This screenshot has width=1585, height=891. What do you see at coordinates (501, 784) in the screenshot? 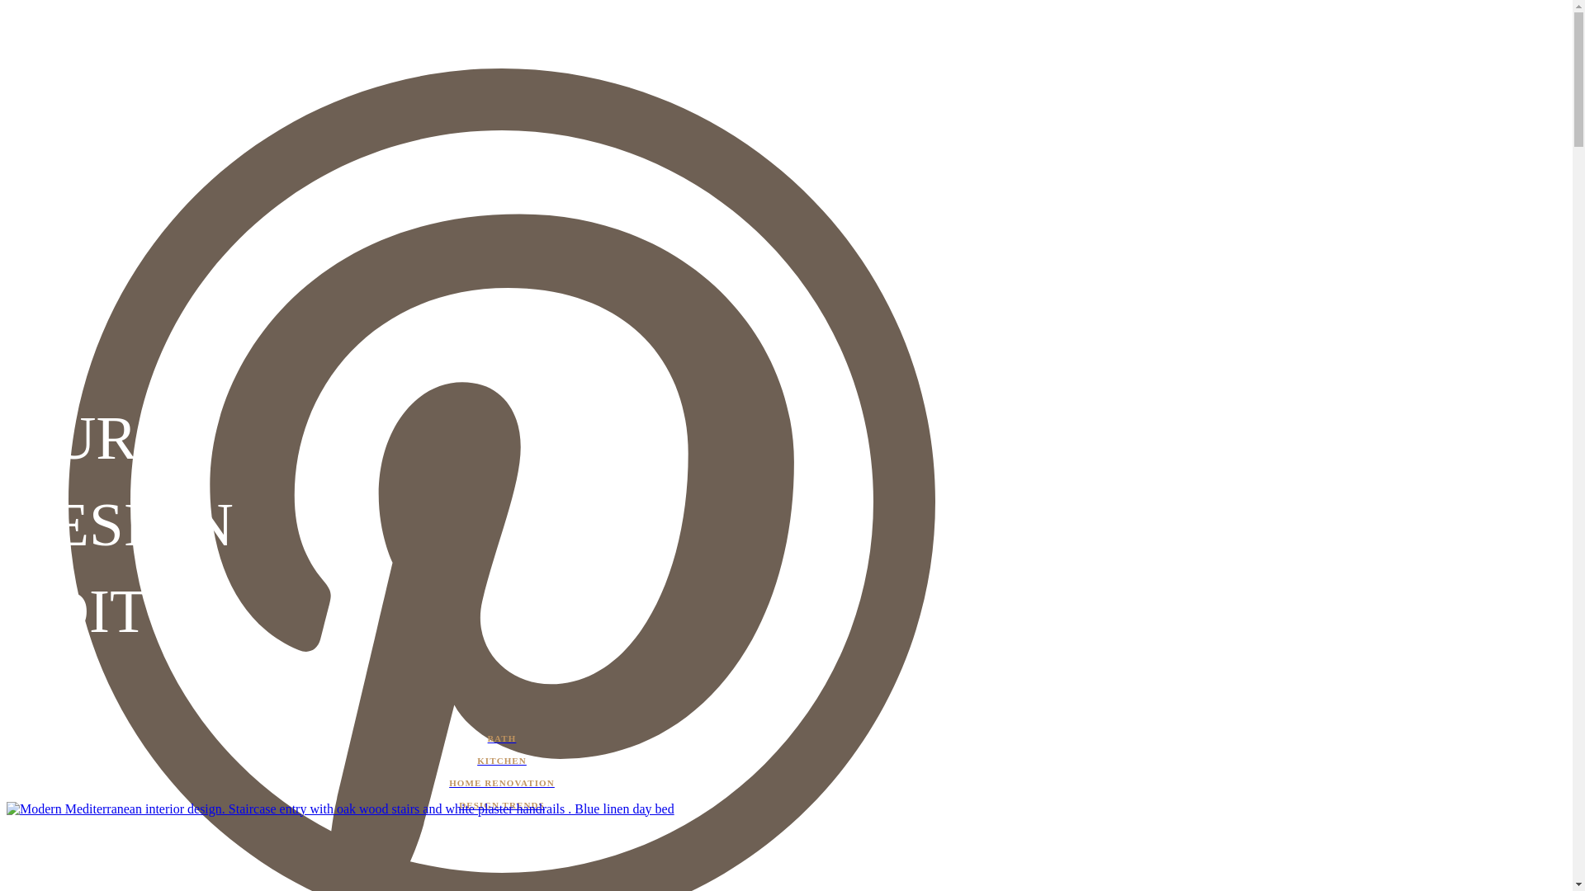
I see `HOME RENOVATION` at bounding box center [501, 784].